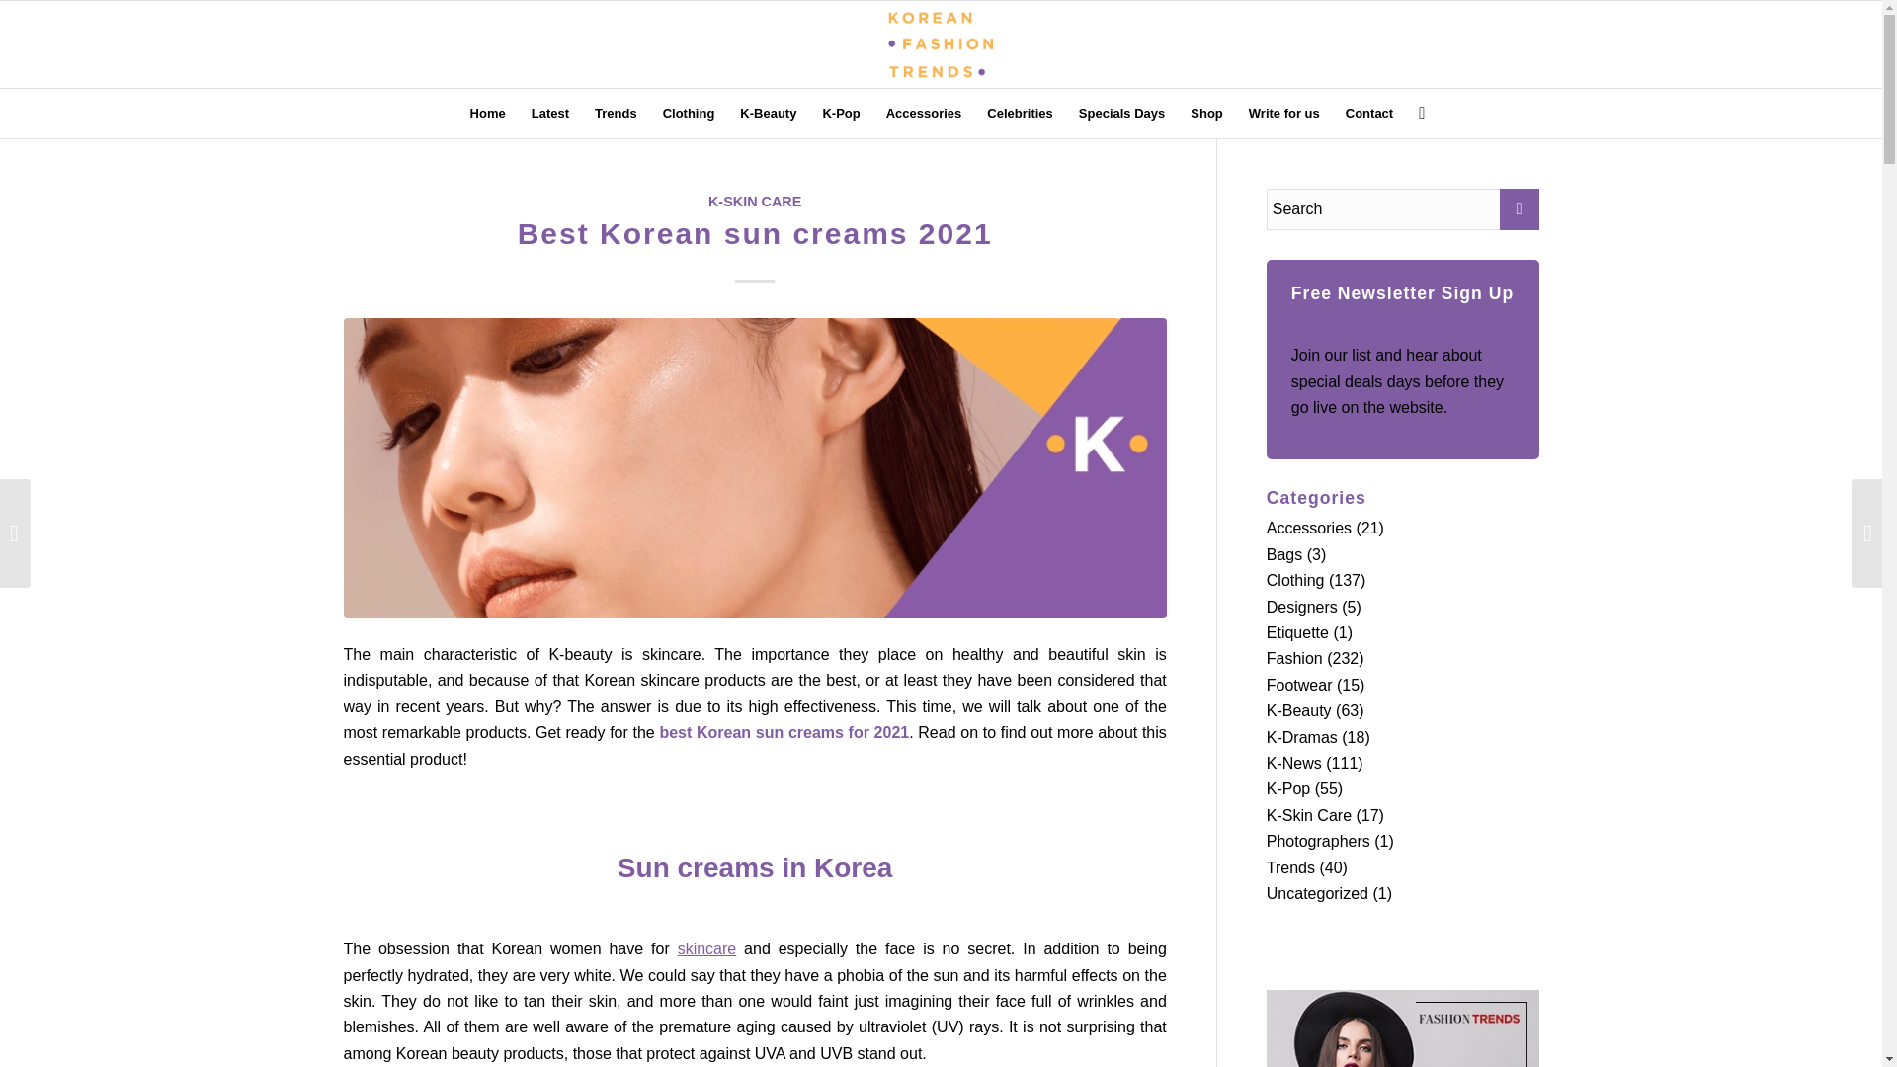 This screenshot has width=1897, height=1067. What do you see at coordinates (923, 113) in the screenshot?
I see `Accessories` at bounding box center [923, 113].